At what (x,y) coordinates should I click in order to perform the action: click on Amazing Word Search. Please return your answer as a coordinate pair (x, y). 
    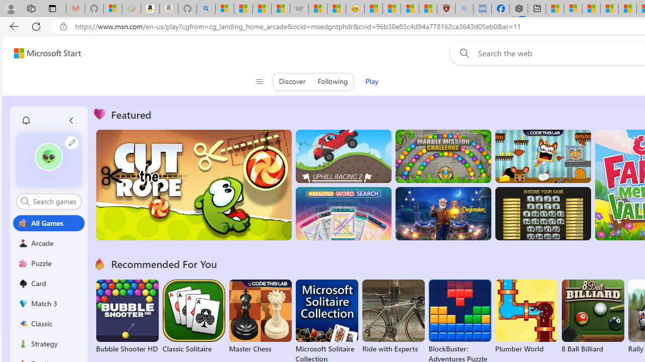
    Looking at the image, I should click on (343, 214).